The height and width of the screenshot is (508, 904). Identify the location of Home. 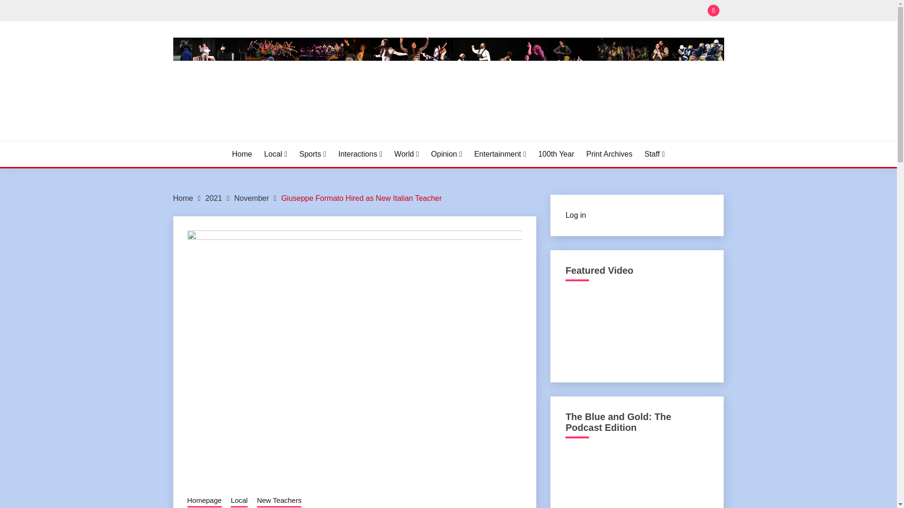
(242, 154).